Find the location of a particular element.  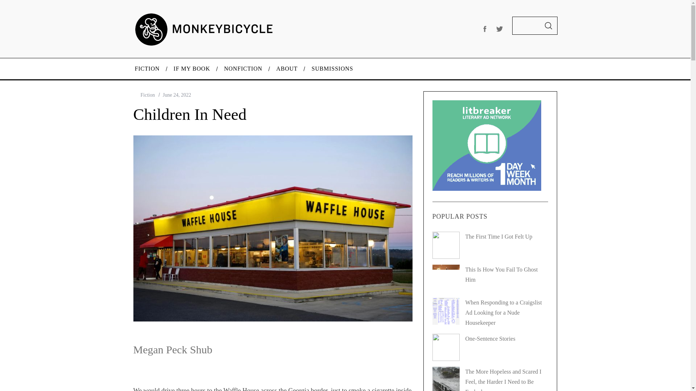

Fiction is located at coordinates (148, 95).